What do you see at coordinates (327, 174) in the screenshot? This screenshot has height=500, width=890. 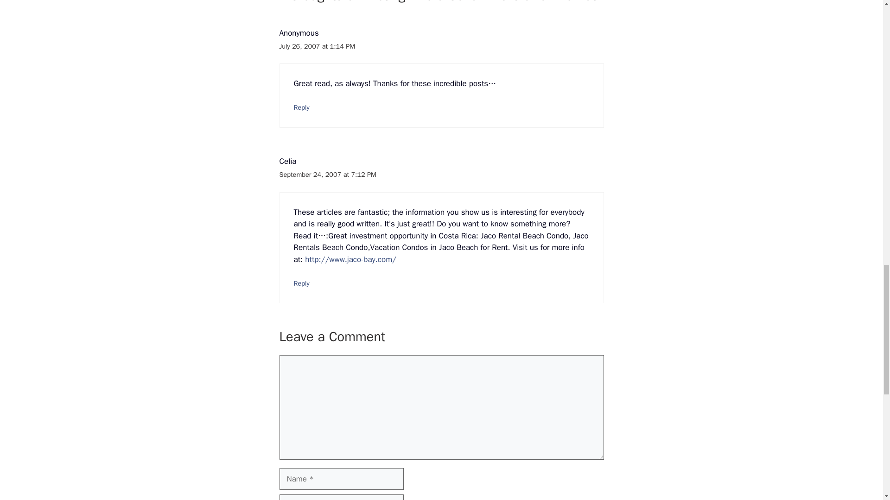 I see `September 24, 2007 at 7:12 PM` at bounding box center [327, 174].